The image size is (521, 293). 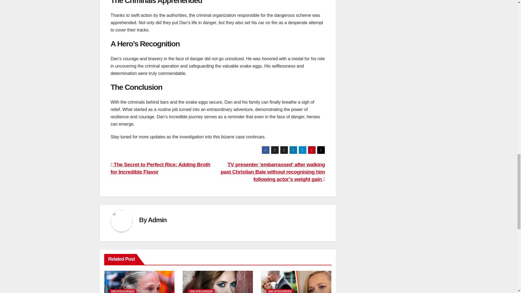 What do you see at coordinates (157, 220) in the screenshot?
I see `Admin` at bounding box center [157, 220].